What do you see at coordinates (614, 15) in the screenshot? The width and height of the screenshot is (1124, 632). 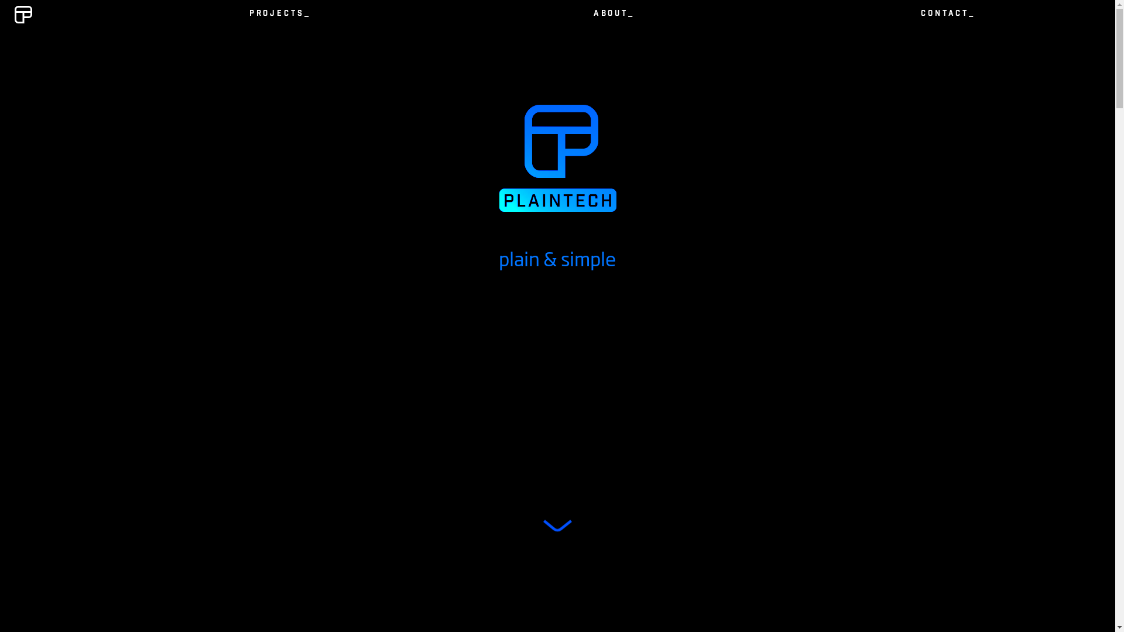 I see `ABOUT` at bounding box center [614, 15].